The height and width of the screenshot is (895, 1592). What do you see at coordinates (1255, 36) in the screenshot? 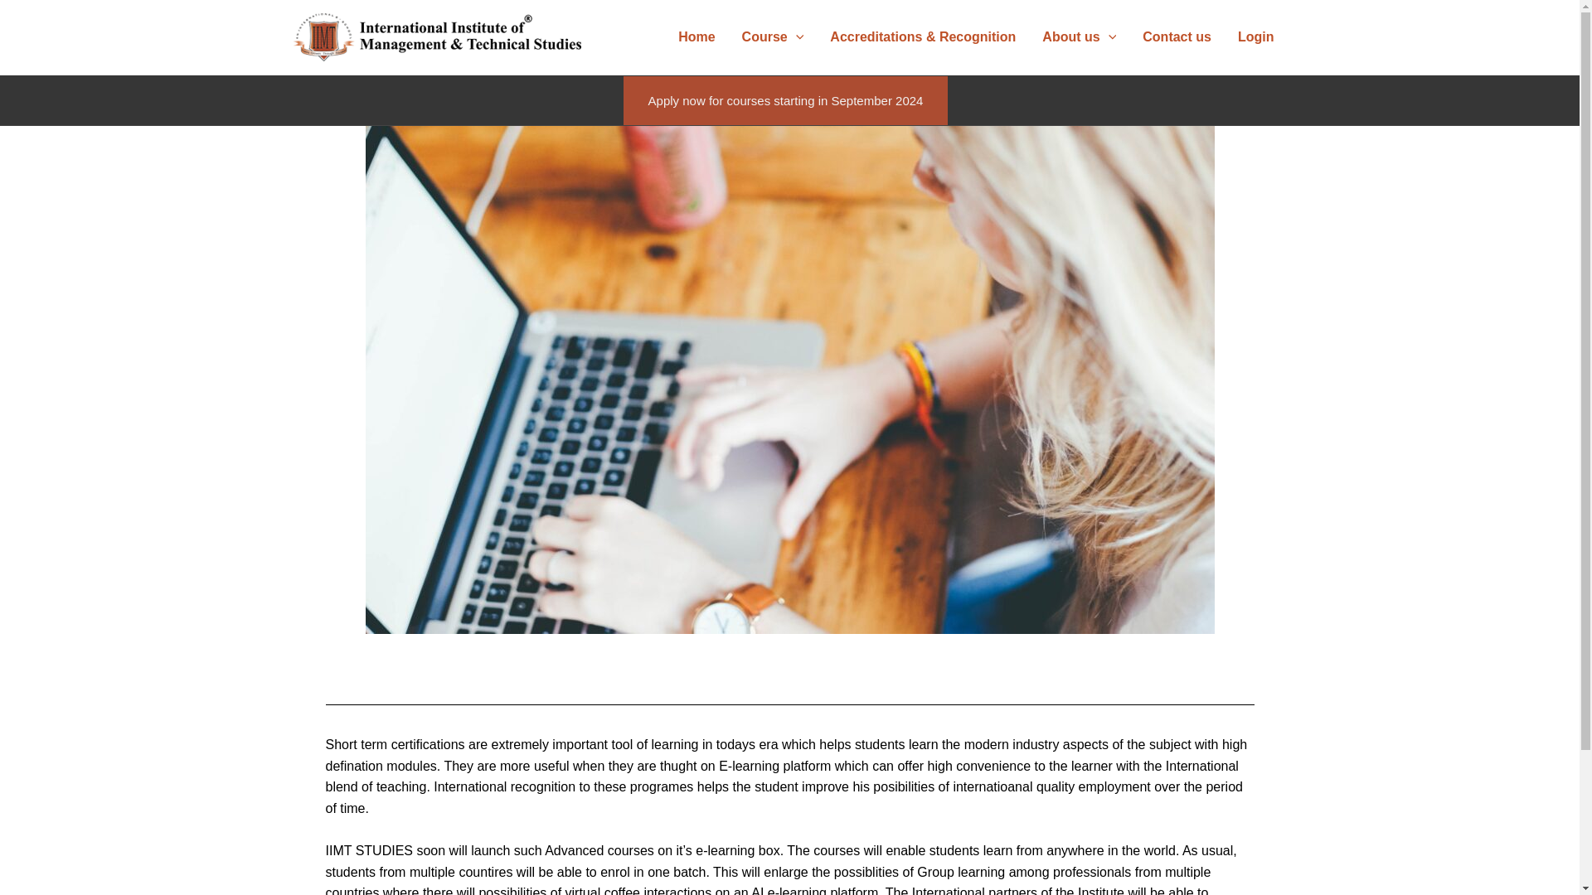
I see `Login` at bounding box center [1255, 36].